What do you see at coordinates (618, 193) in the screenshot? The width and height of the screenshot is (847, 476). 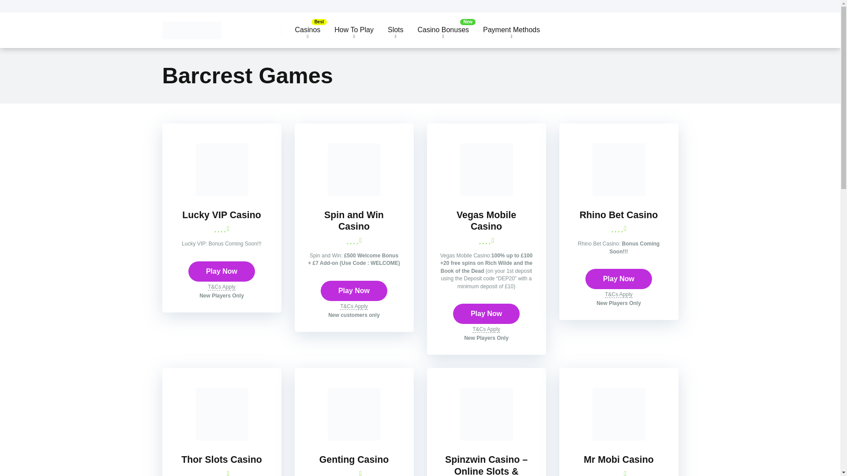 I see `Rhino Bet Casino` at bounding box center [618, 193].